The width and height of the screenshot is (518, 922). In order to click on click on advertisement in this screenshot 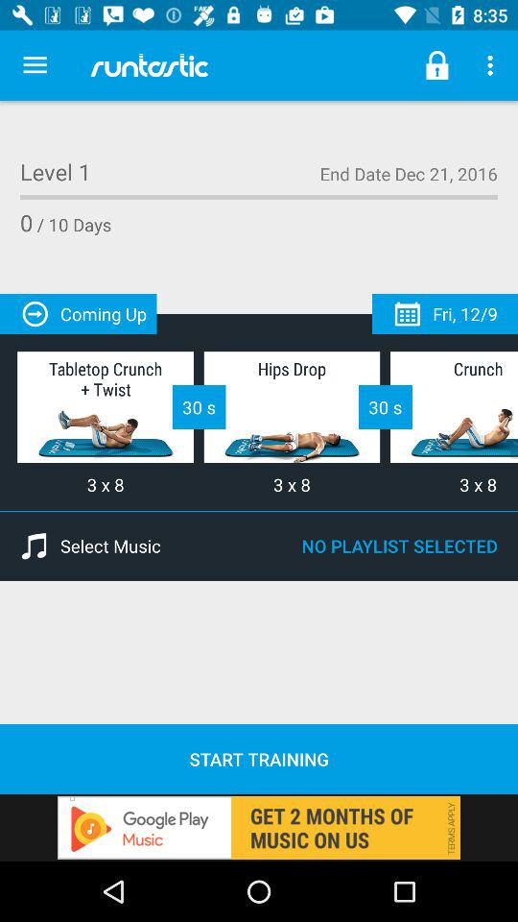, I will do `click(259, 828)`.